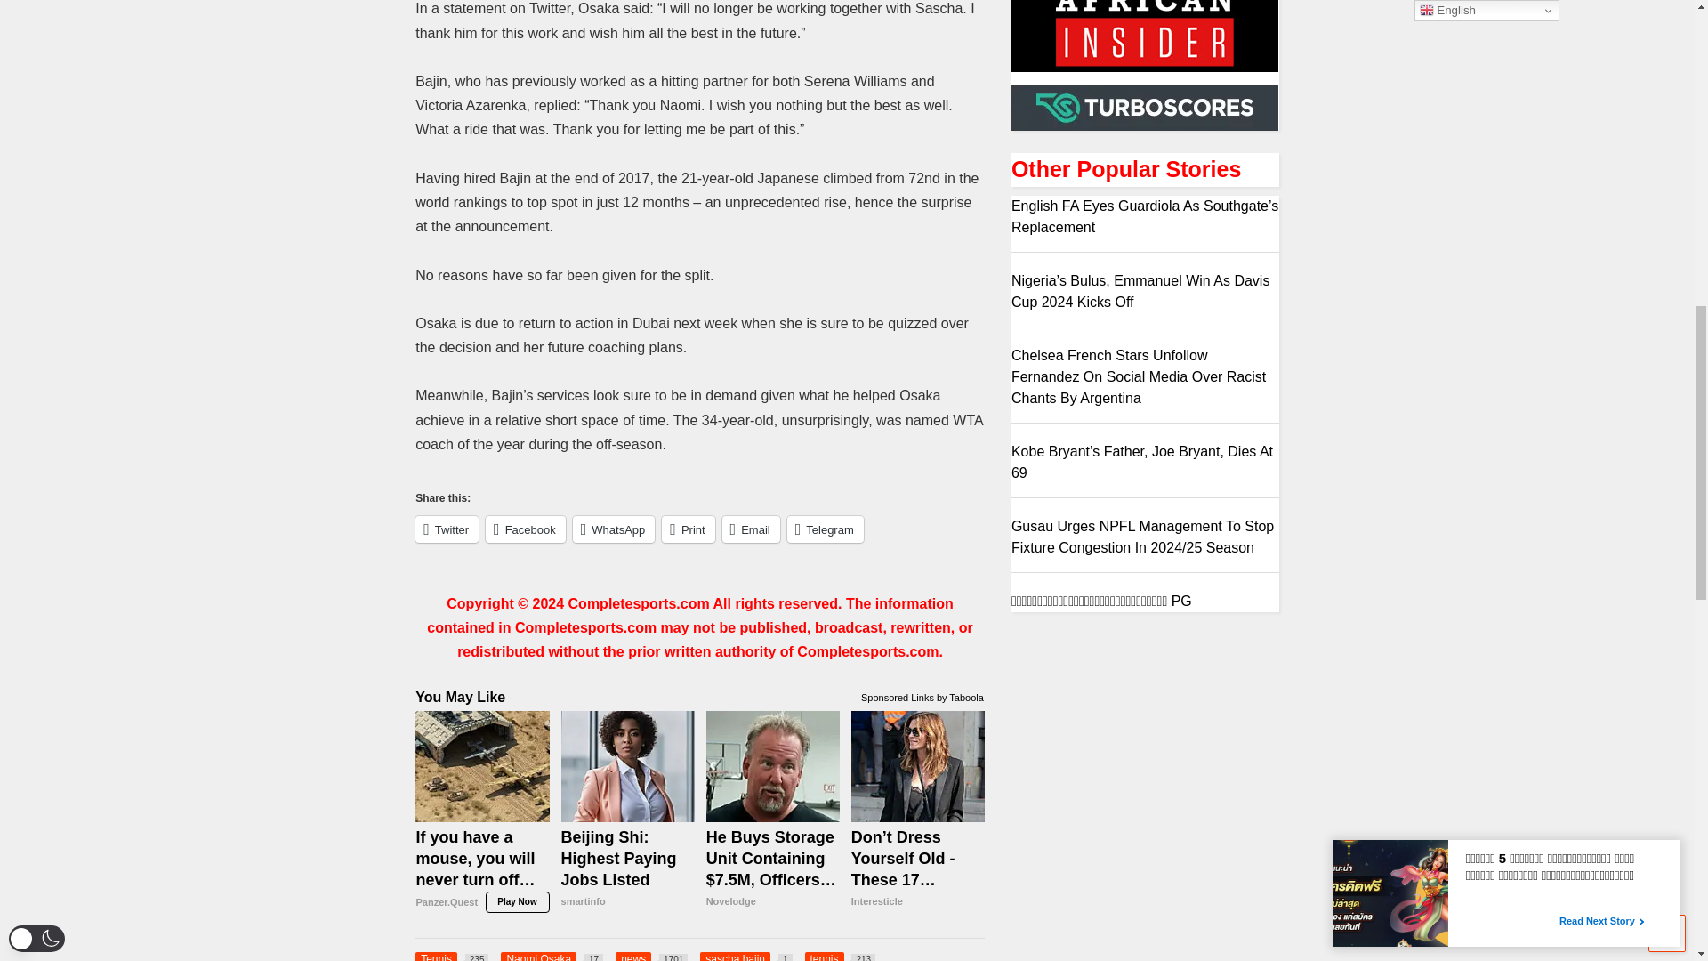 The image size is (1708, 961). I want to click on Click to email a link to a friend, so click(751, 529).